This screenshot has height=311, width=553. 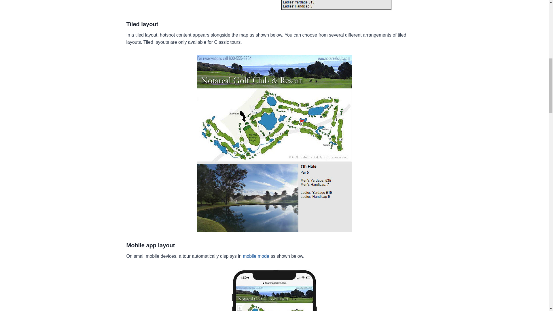 What do you see at coordinates (274, 5) in the screenshot?
I see `Popup layout and appearance` at bounding box center [274, 5].